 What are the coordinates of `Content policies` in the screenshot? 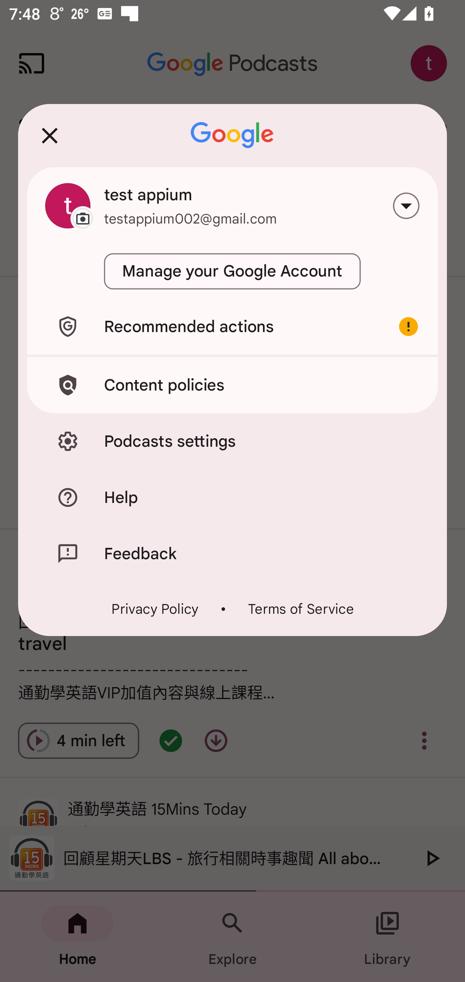 It's located at (232, 385).